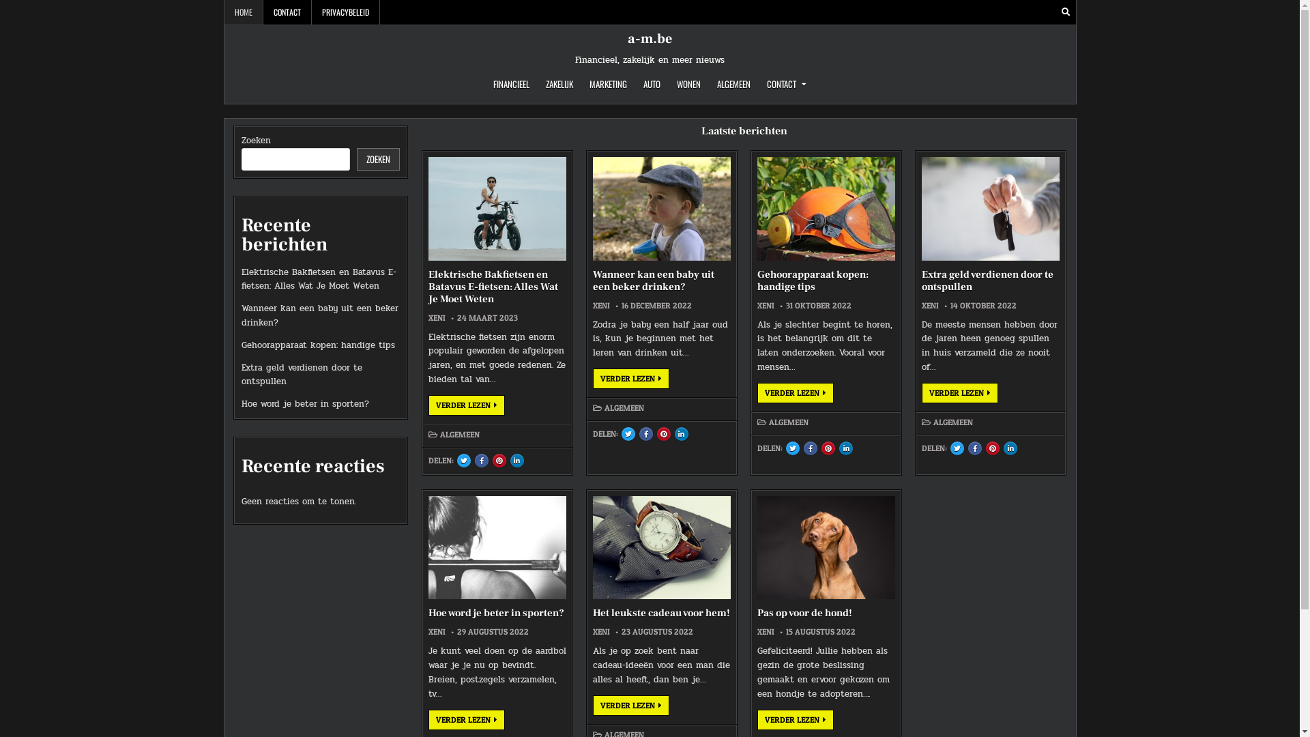  What do you see at coordinates (497, 613) in the screenshot?
I see `Hoe word je beter in sporten?` at bounding box center [497, 613].